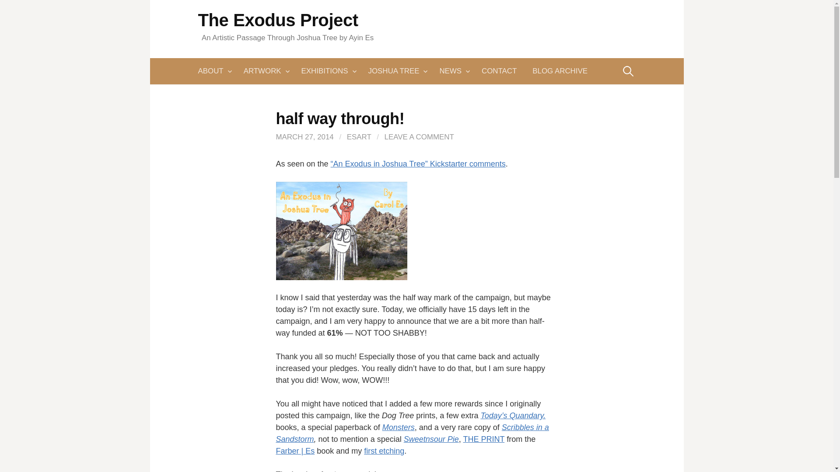 Image resolution: width=840 pixels, height=472 pixels. Describe the element at coordinates (10, 10) in the screenshot. I see `Search` at that location.